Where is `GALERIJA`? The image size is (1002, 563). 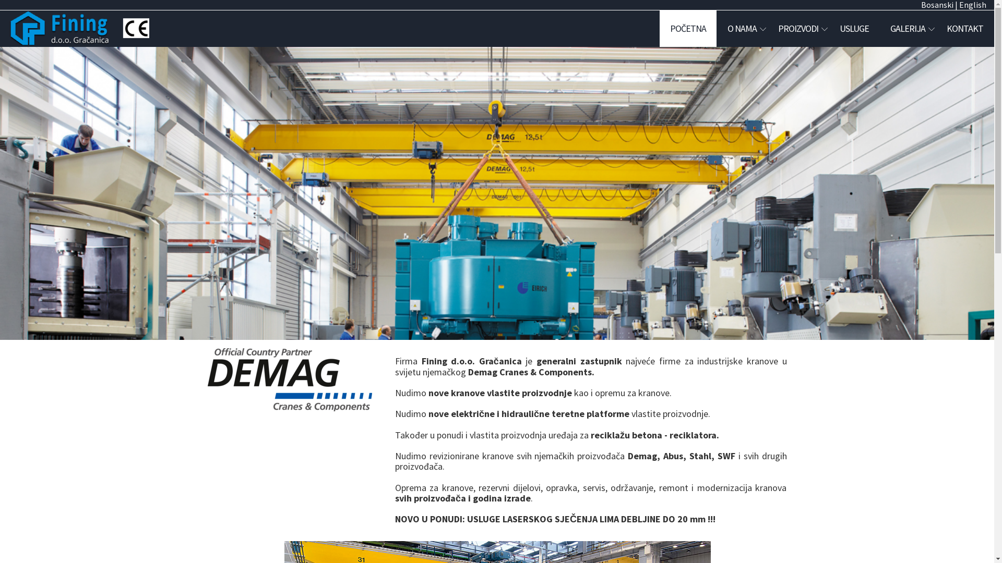
GALERIJA is located at coordinates (908, 29).